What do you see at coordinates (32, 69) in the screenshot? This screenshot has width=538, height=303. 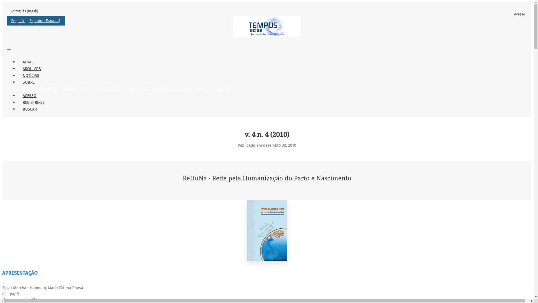 I see `ARQUIVOS` at bounding box center [32, 69].